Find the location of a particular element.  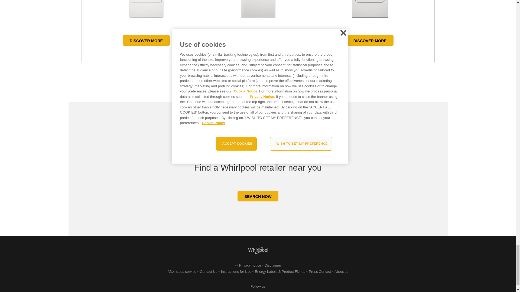

DISCOVER MORE is located at coordinates (258, 40).